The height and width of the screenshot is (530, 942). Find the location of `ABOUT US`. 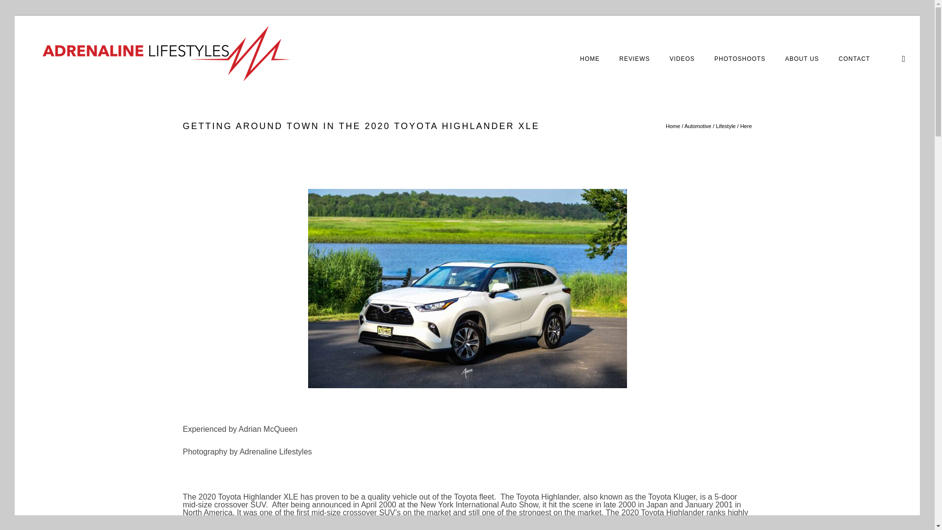

ABOUT US is located at coordinates (802, 59).